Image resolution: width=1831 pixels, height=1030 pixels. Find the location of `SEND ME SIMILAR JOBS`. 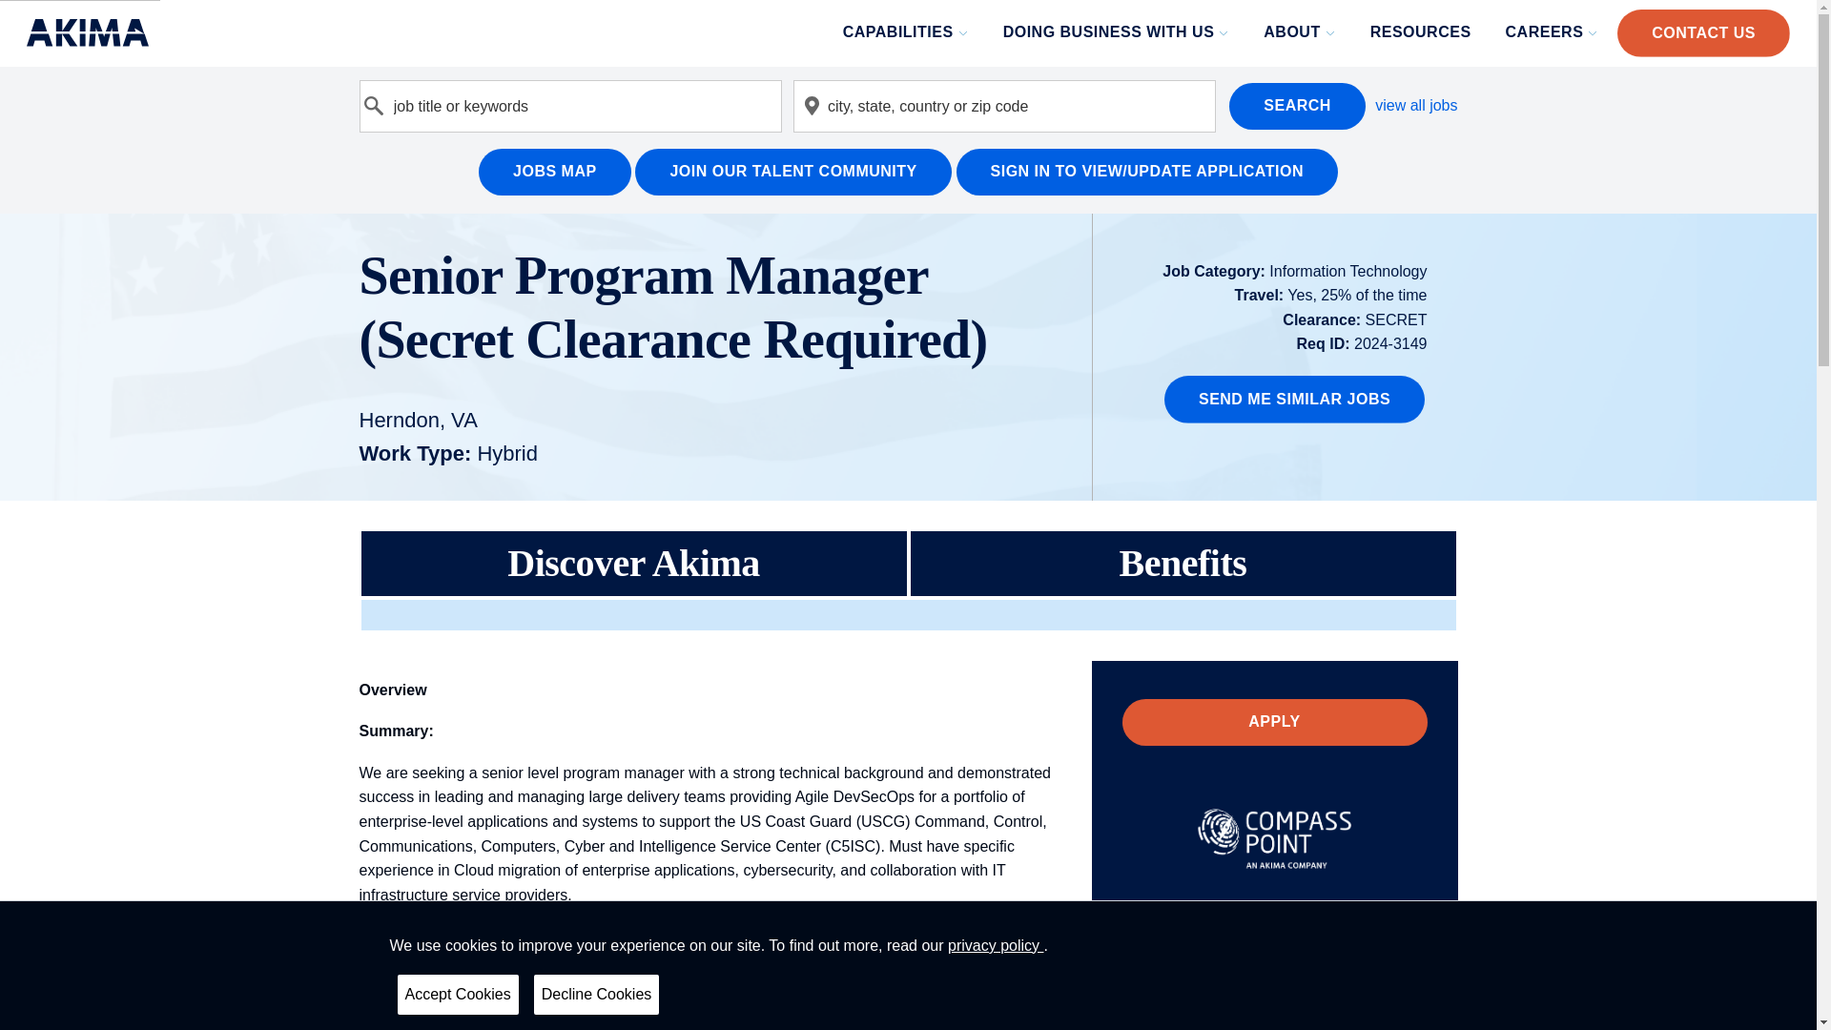

SEND ME SIMILAR JOBS is located at coordinates (1294, 399).